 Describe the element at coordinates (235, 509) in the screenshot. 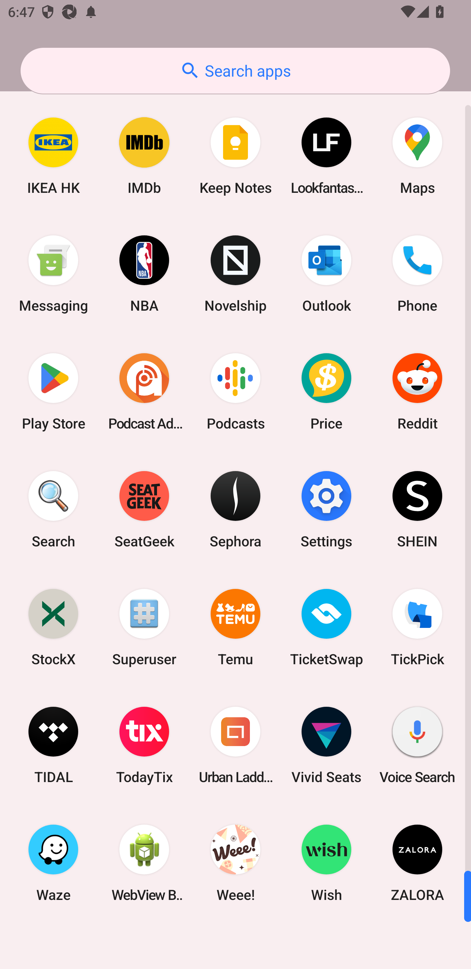

I see `Sephora` at that location.